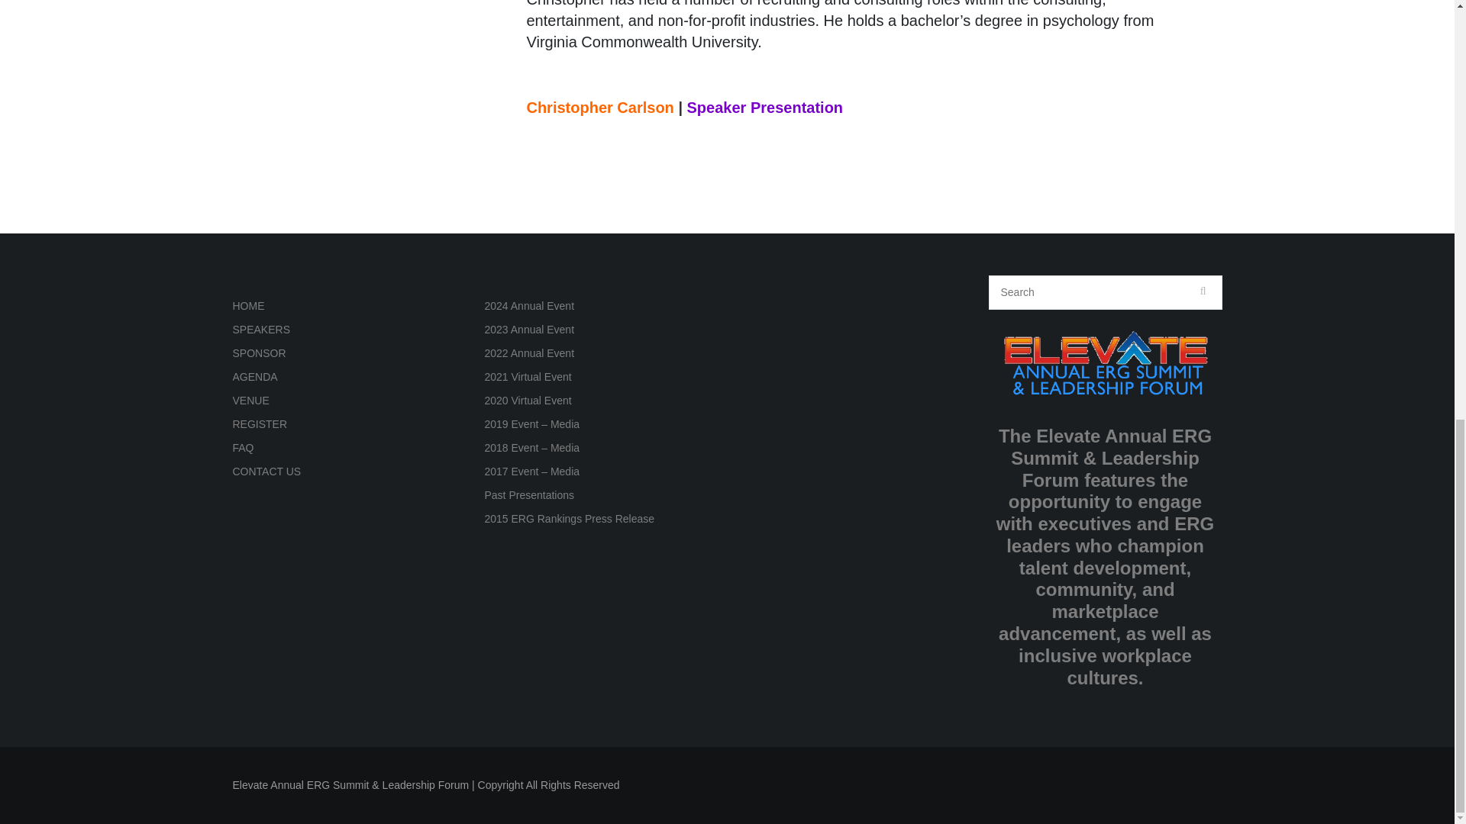 Image resolution: width=1466 pixels, height=824 pixels. What do you see at coordinates (527, 401) in the screenshot?
I see `2020 Virtual Event` at bounding box center [527, 401].